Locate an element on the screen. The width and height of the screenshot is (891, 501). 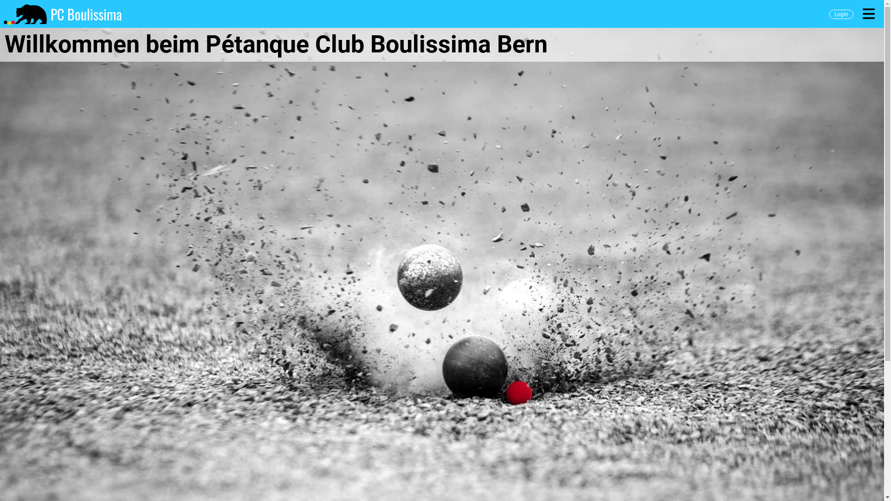
Login is located at coordinates (841, 15).